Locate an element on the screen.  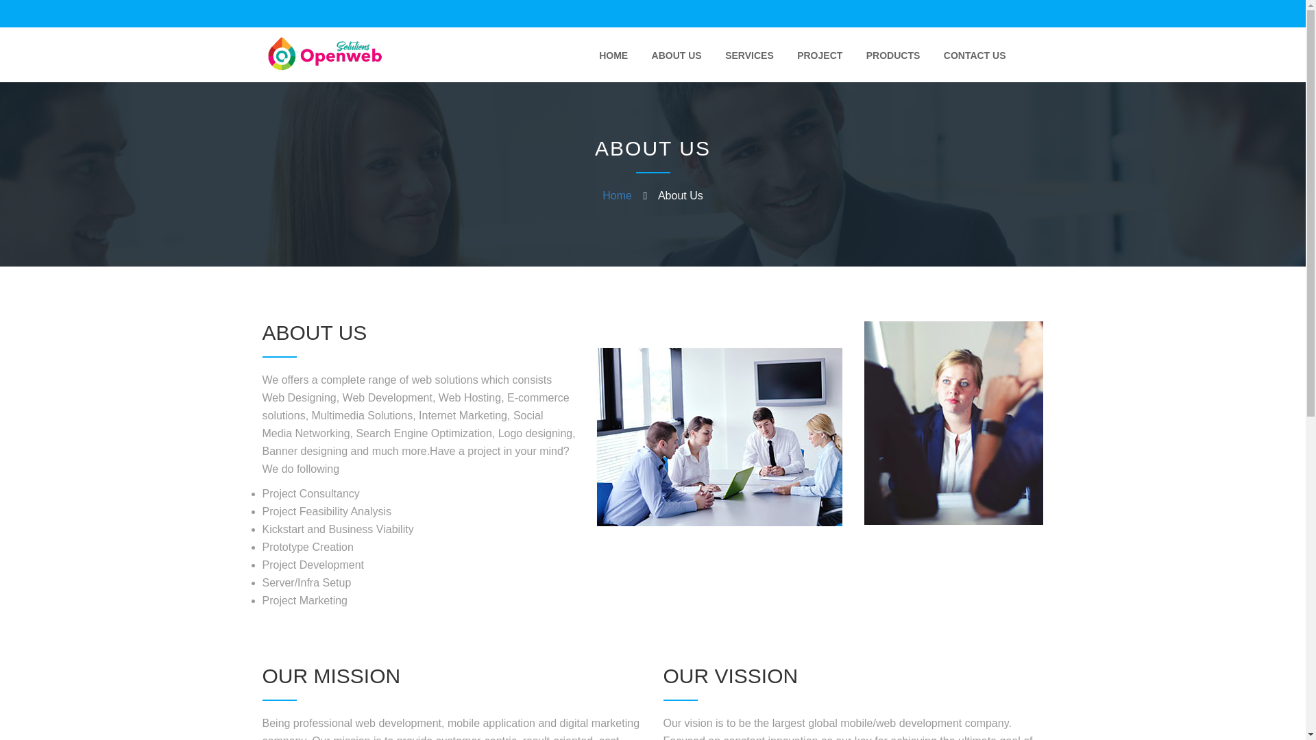
CONTACT US is located at coordinates (975, 55).